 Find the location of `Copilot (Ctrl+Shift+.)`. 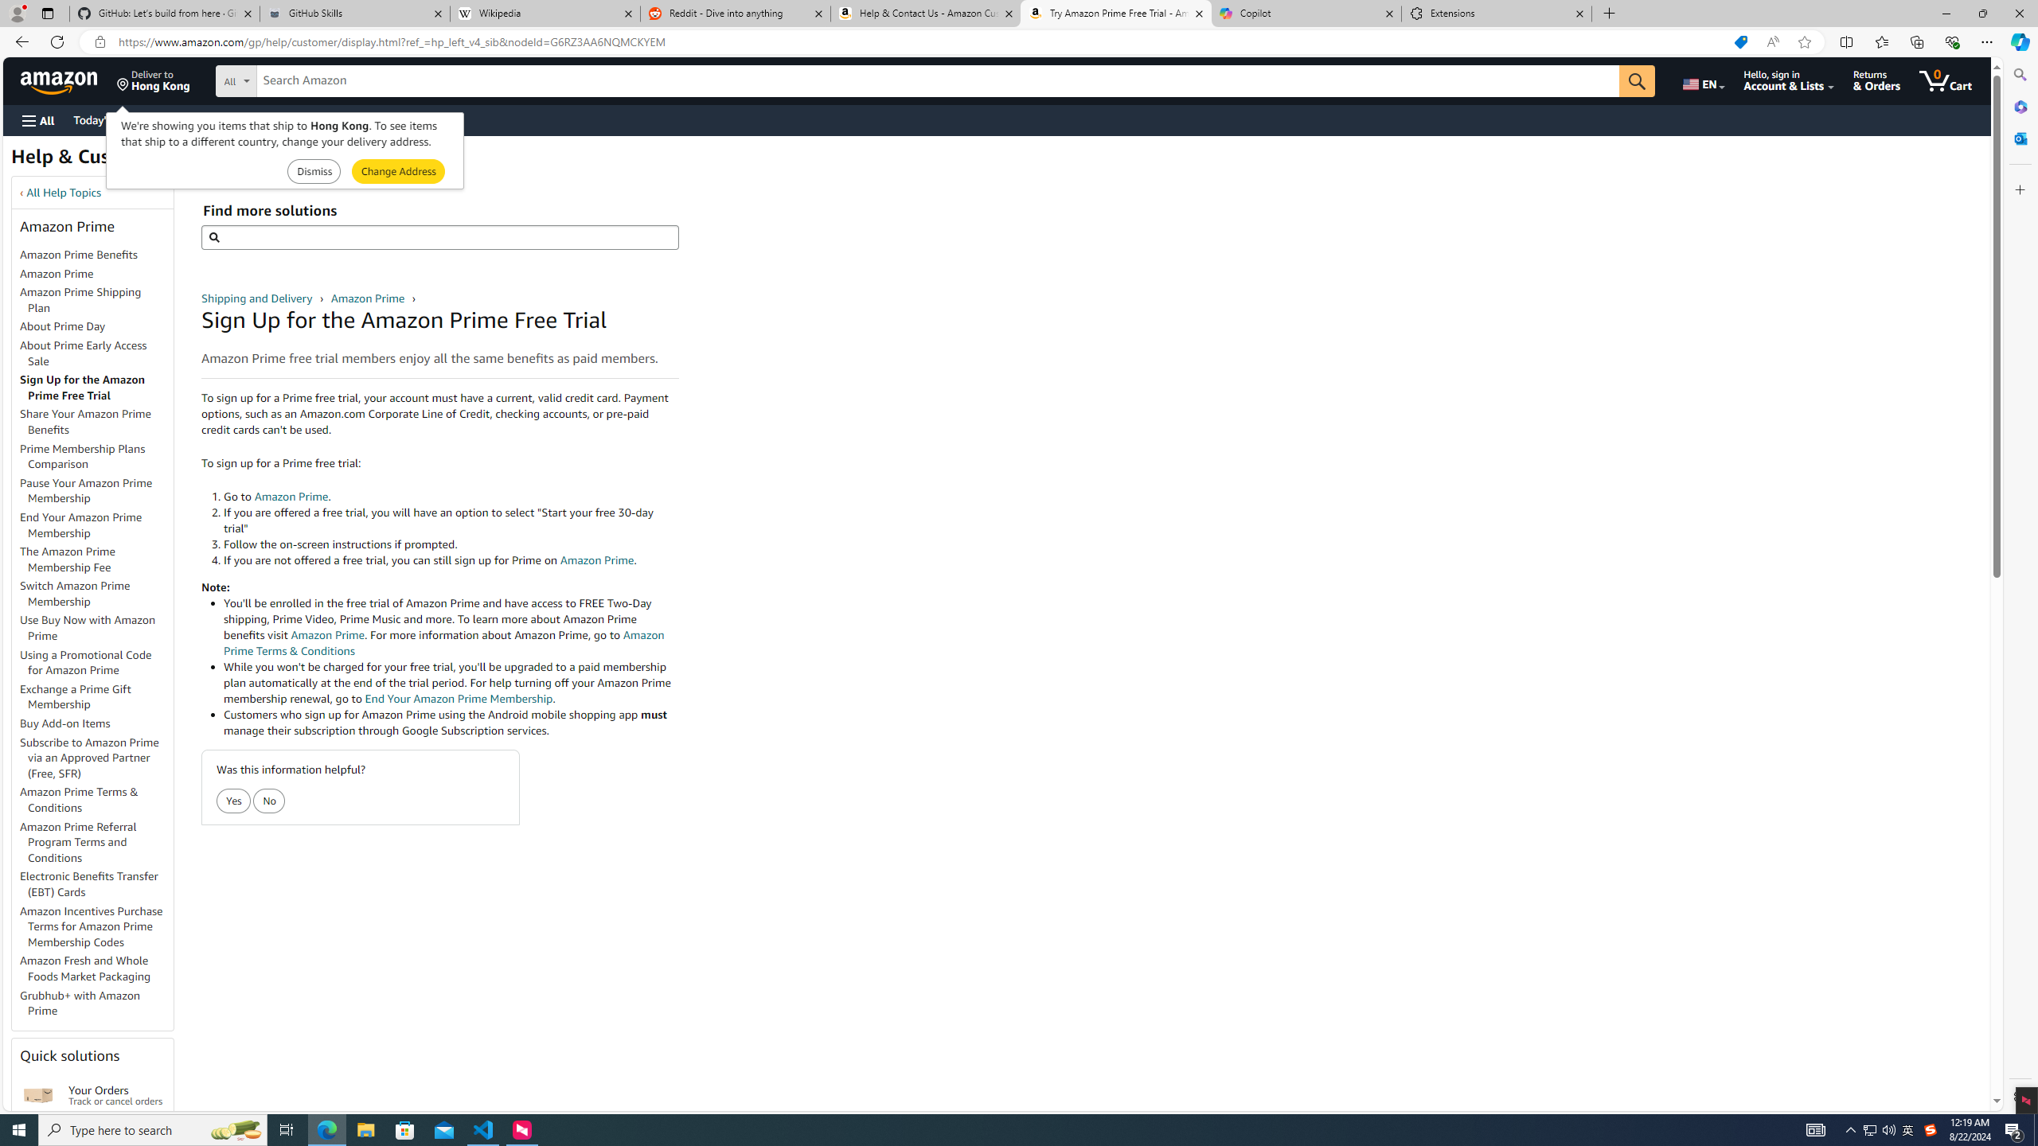

Copilot (Ctrl+Shift+.) is located at coordinates (2019, 41).